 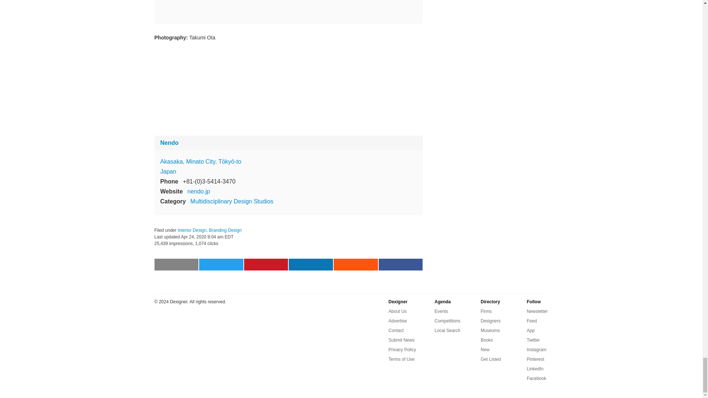 I want to click on Events, so click(x=441, y=311).